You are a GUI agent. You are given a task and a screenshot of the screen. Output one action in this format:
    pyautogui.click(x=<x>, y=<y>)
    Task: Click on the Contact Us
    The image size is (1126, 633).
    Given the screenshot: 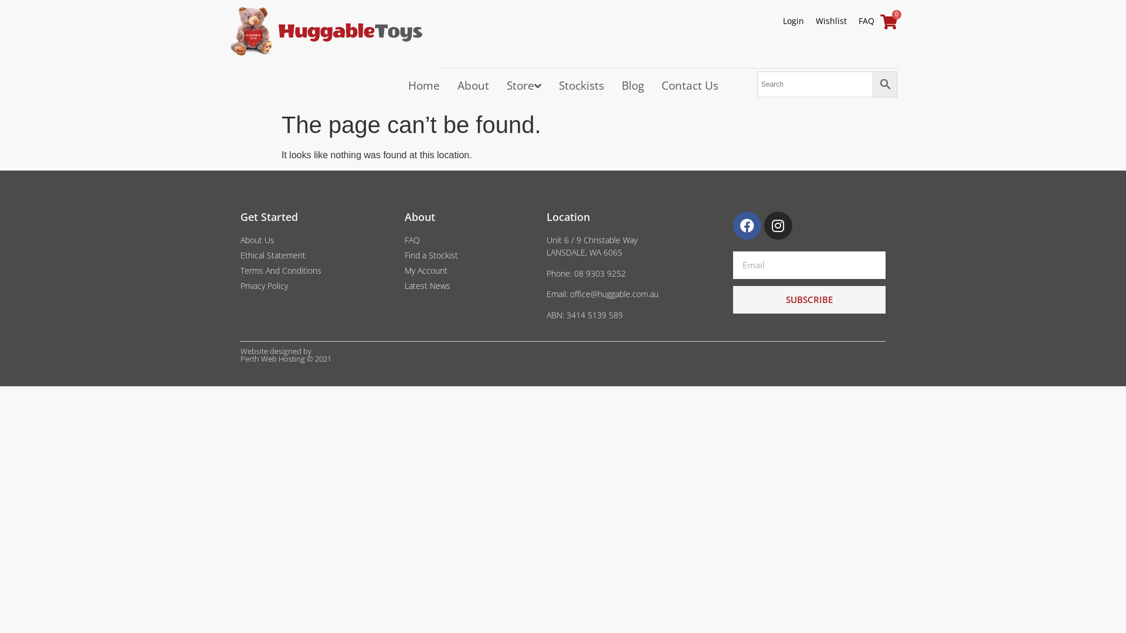 What is the action you would take?
    pyautogui.click(x=690, y=86)
    